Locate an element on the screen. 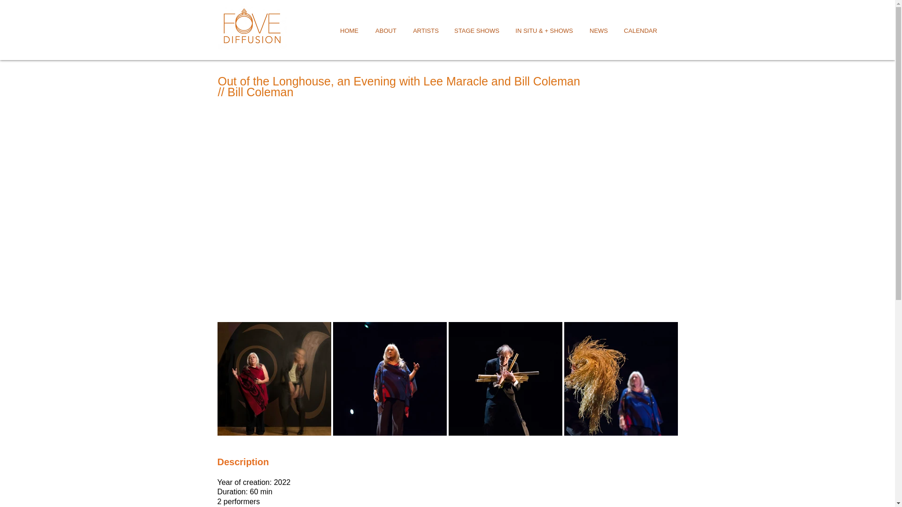 This screenshot has height=507, width=902. ABOUT is located at coordinates (385, 30).